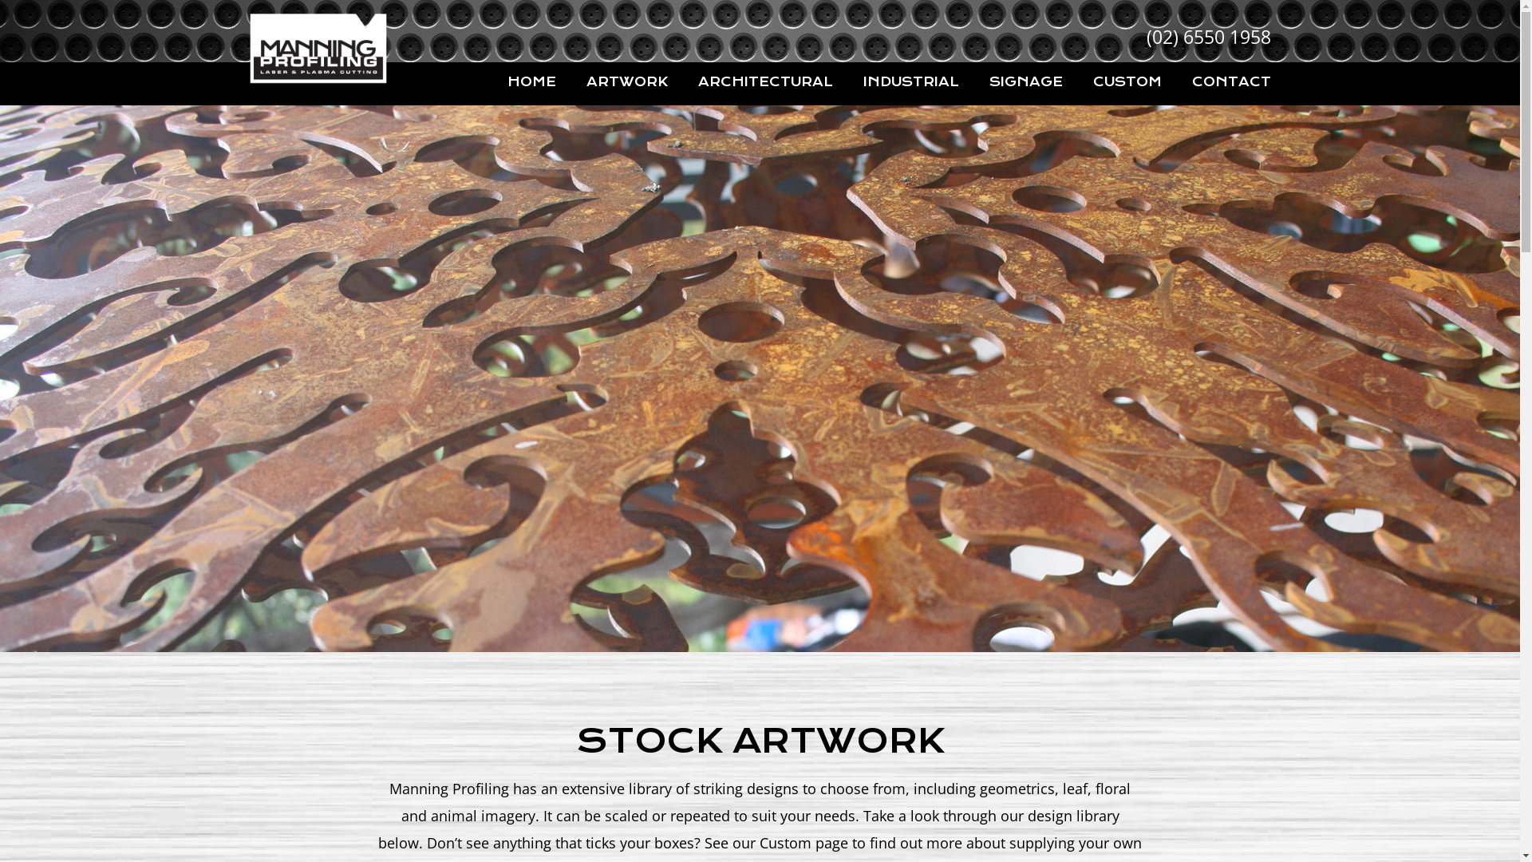  What do you see at coordinates (626, 81) in the screenshot?
I see `ARTWORK` at bounding box center [626, 81].